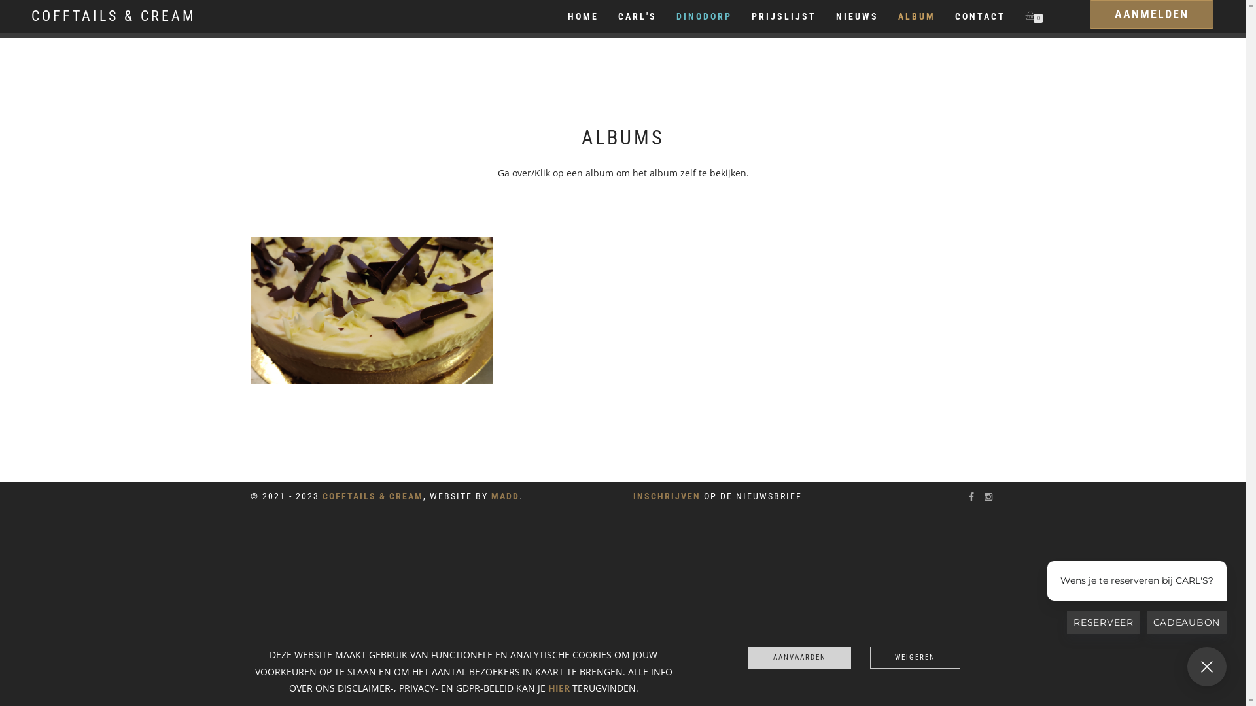 Image resolution: width=1256 pixels, height=706 pixels. I want to click on MADD, so click(505, 496).